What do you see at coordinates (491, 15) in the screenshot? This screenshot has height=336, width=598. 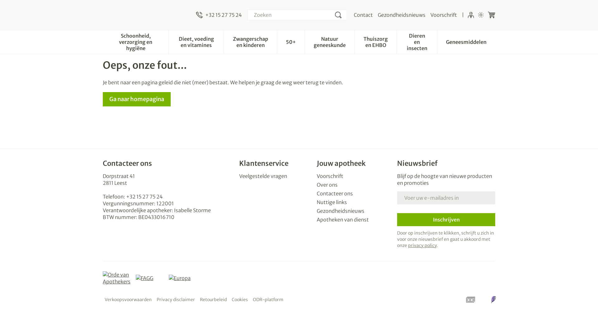 I see `Winkelwagen` at bounding box center [491, 15].